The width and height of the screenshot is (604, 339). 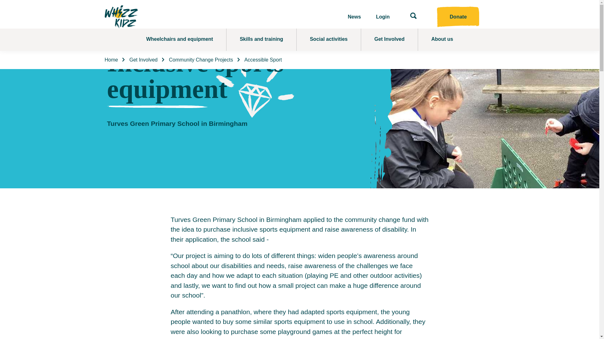 I want to click on Get Involved, so click(x=389, y=40).